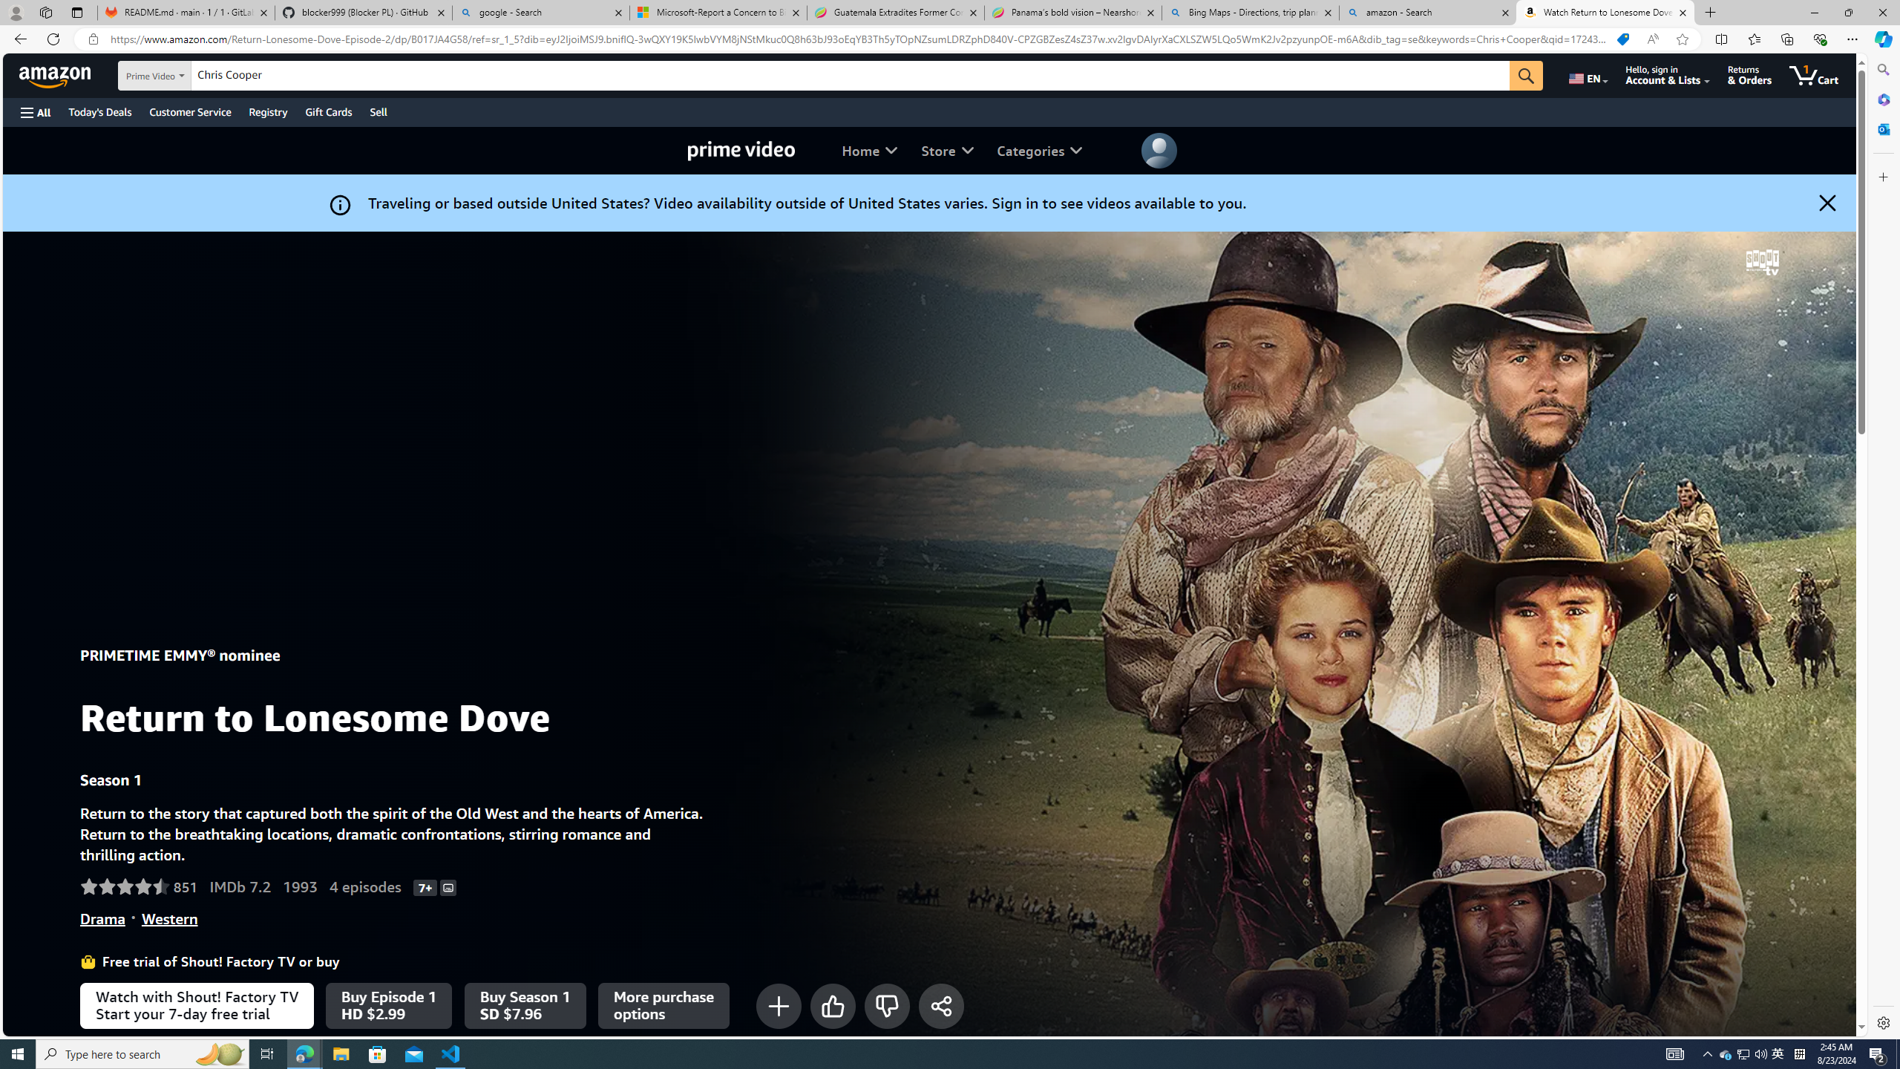 This screenshot has height=1069, width=1900. I want to click on Customer Service, so click(191, 111).